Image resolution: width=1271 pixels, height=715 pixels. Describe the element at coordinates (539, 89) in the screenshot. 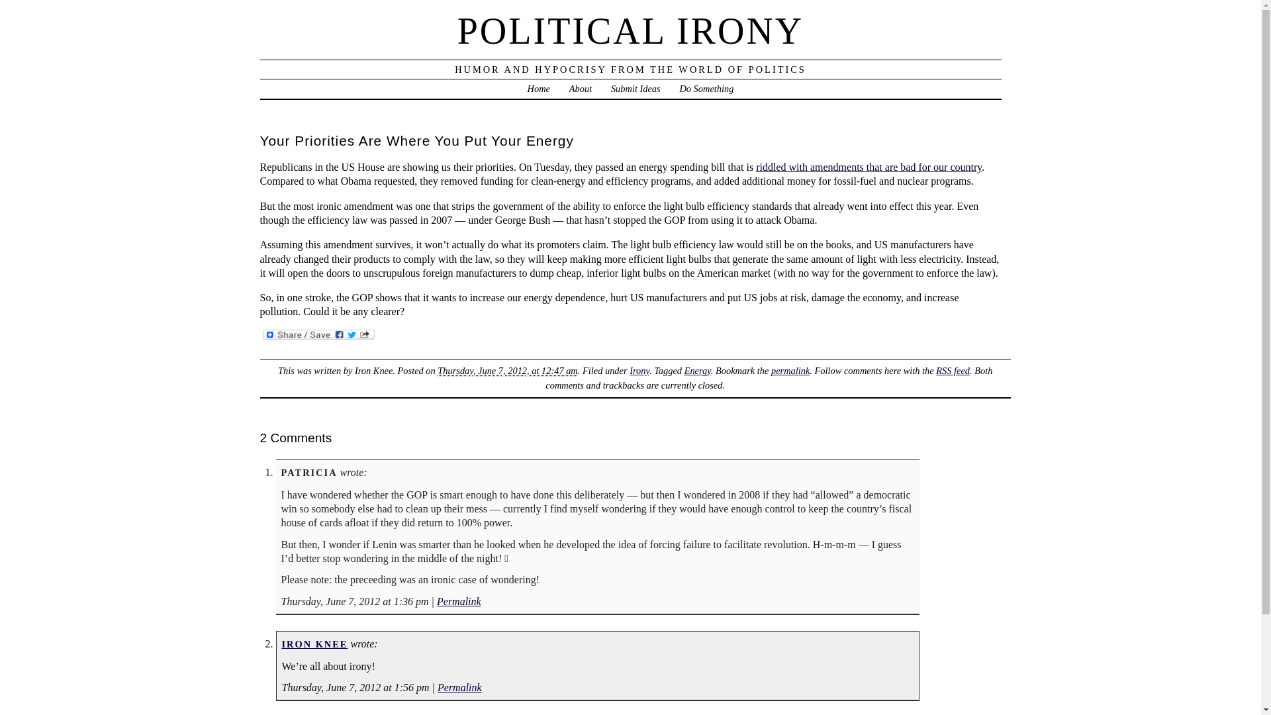

I see `Political Irony` at that location.